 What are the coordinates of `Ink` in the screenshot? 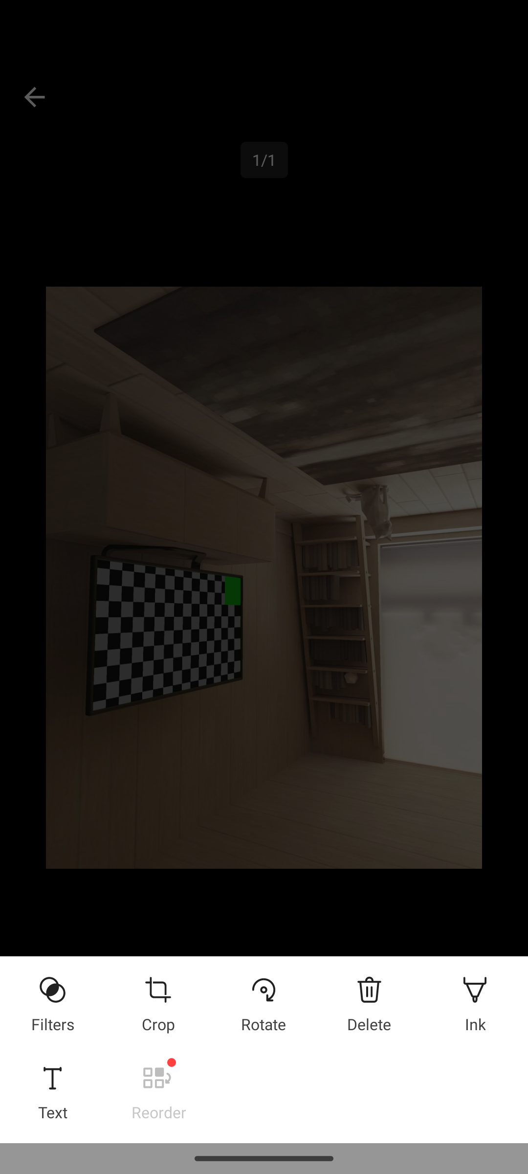 It's located at (475, 1000).